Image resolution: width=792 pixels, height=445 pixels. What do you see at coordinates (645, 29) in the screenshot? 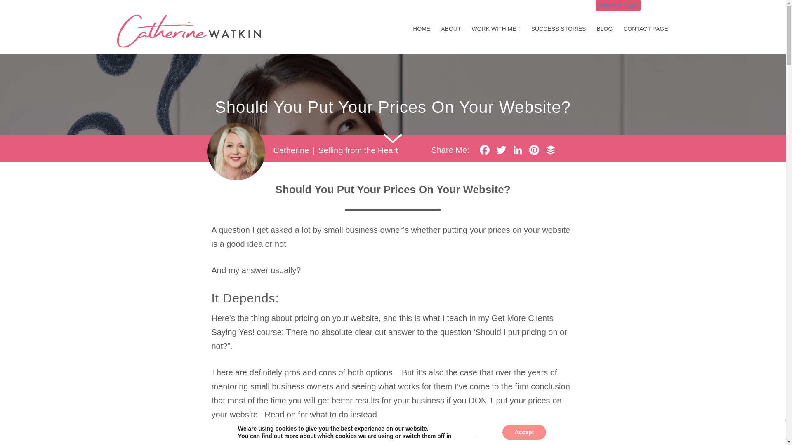
I see `CONTACT PAGE` at bounding box center [645, 29].